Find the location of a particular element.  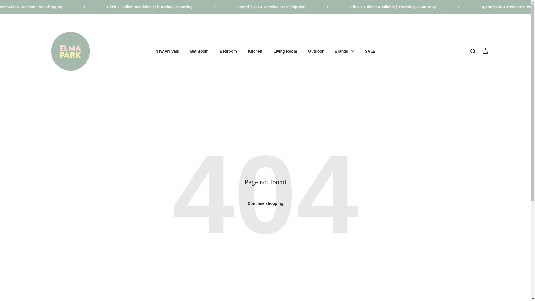

Bathroom is located at coordinates (199, 51).